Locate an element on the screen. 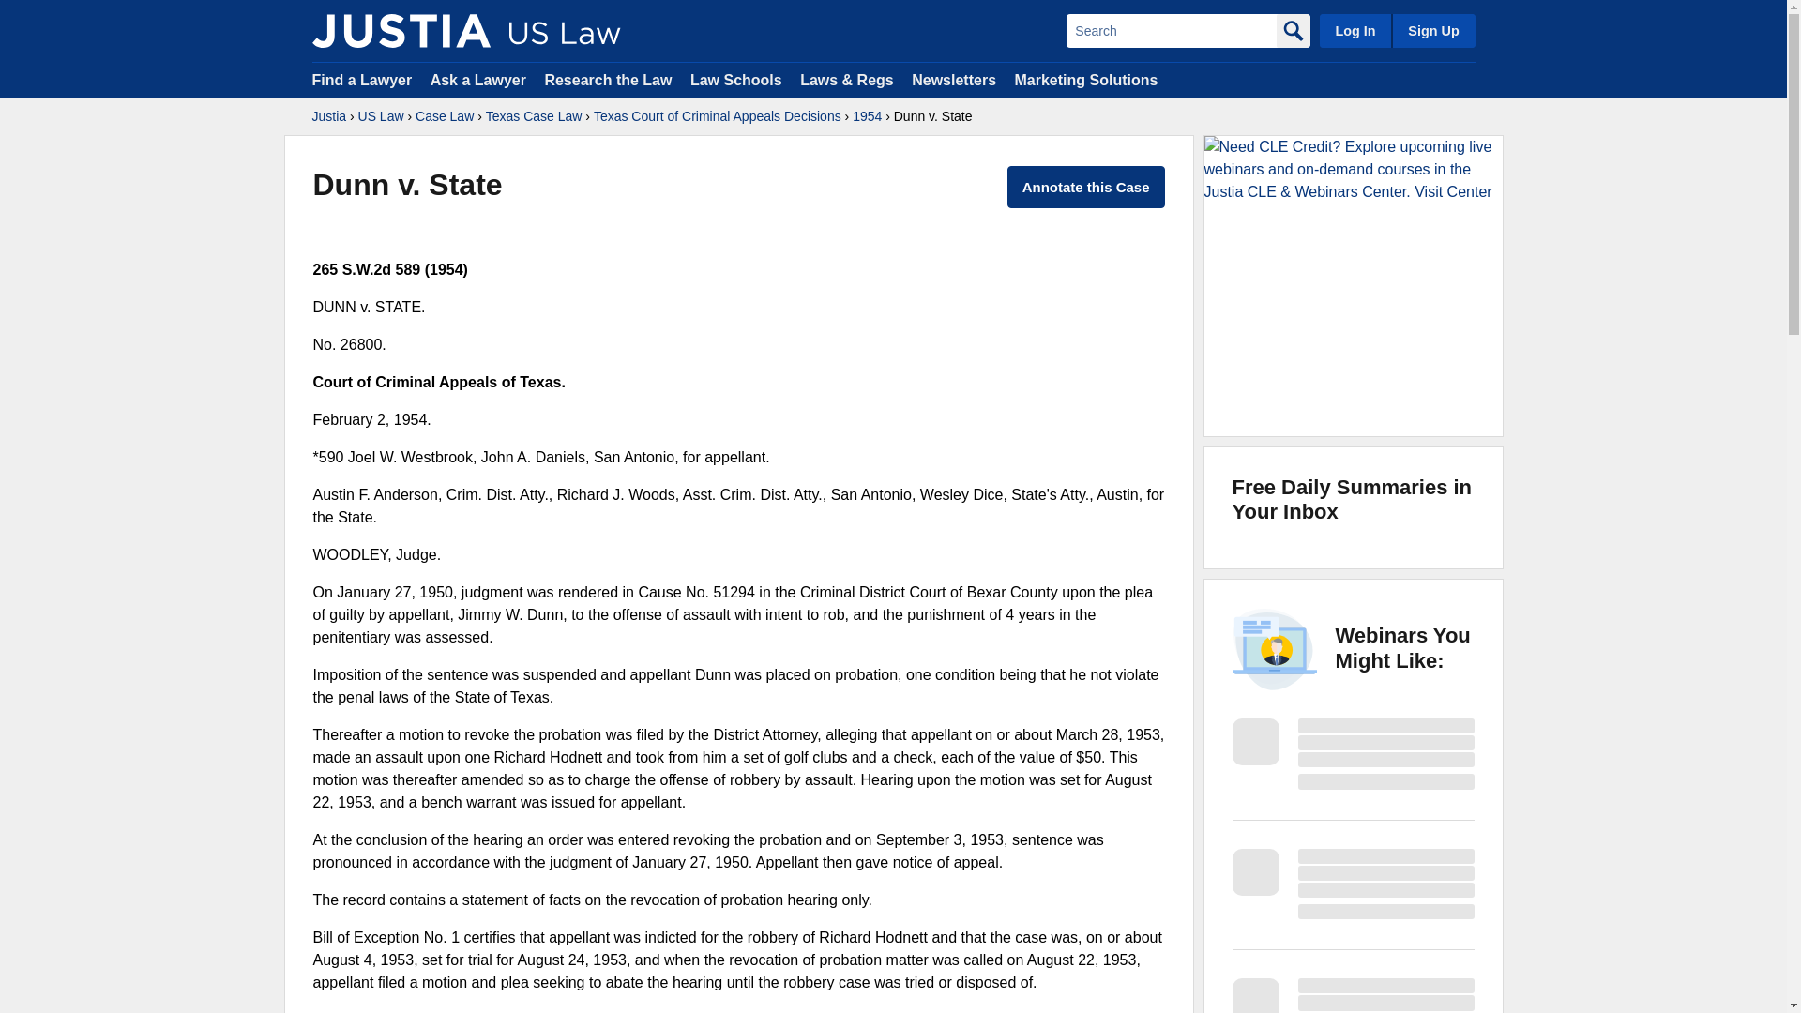 The image size is (1801, 1013). US Law is located at coordinates (381, 116).